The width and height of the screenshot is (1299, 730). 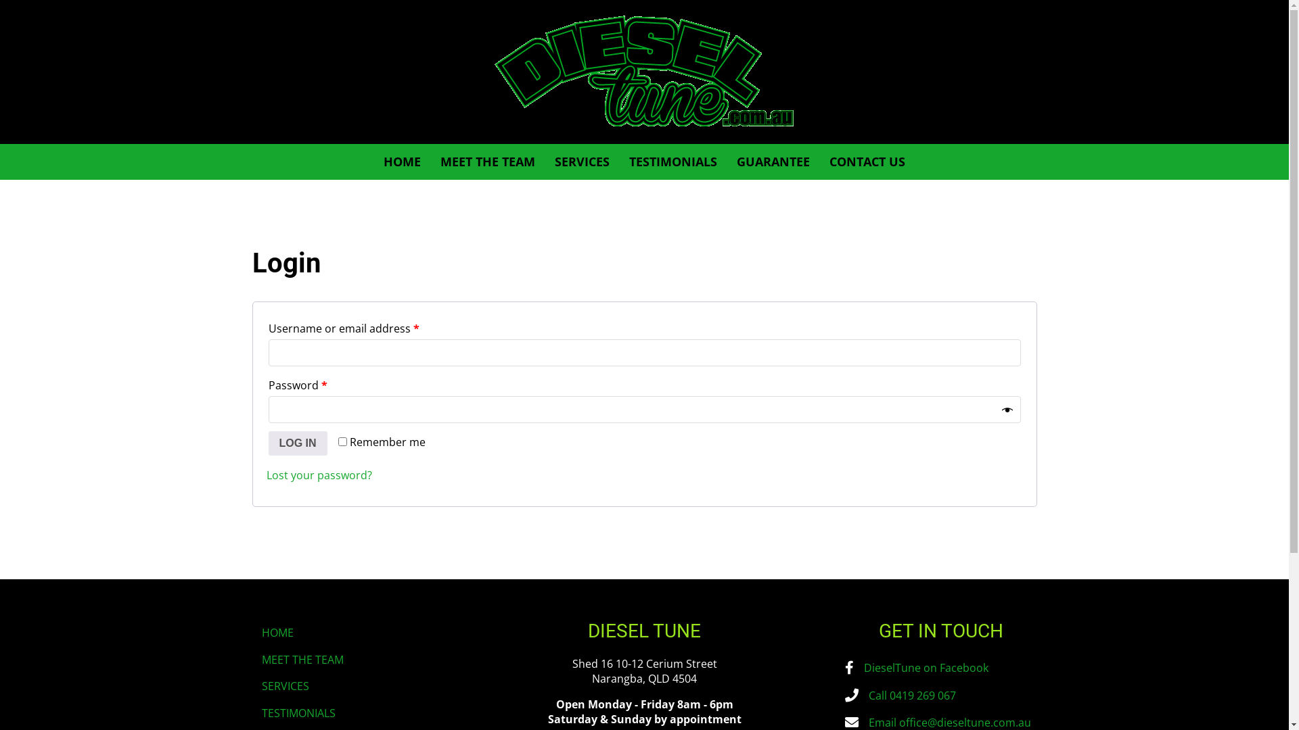 What do you see at coordinates (673, 162) in the screenshot?
I see `TESTIMONIALS` at bounding box center [673, 162].